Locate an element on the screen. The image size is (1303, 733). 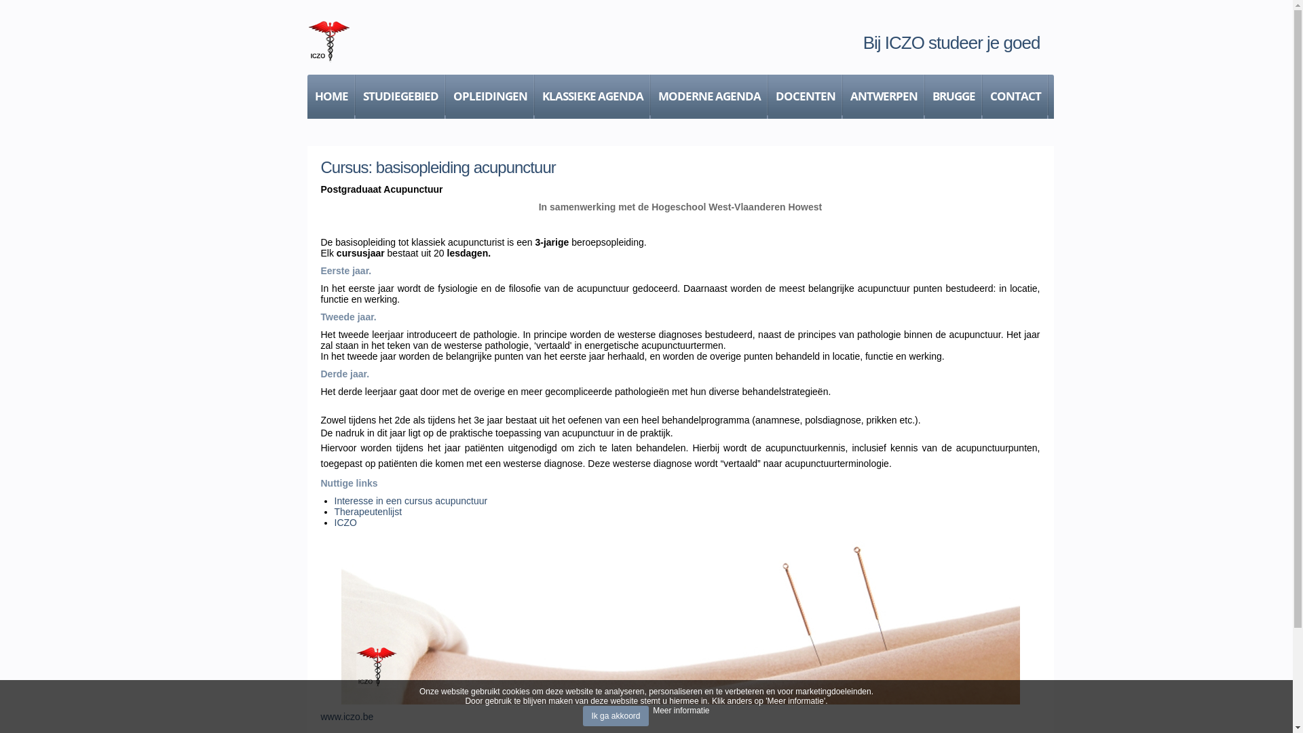
BRUGGE is located at coordinates (953, 96).